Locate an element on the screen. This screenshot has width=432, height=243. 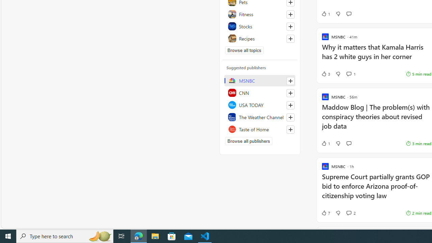
3 Like is located at coordinates (325, 74).